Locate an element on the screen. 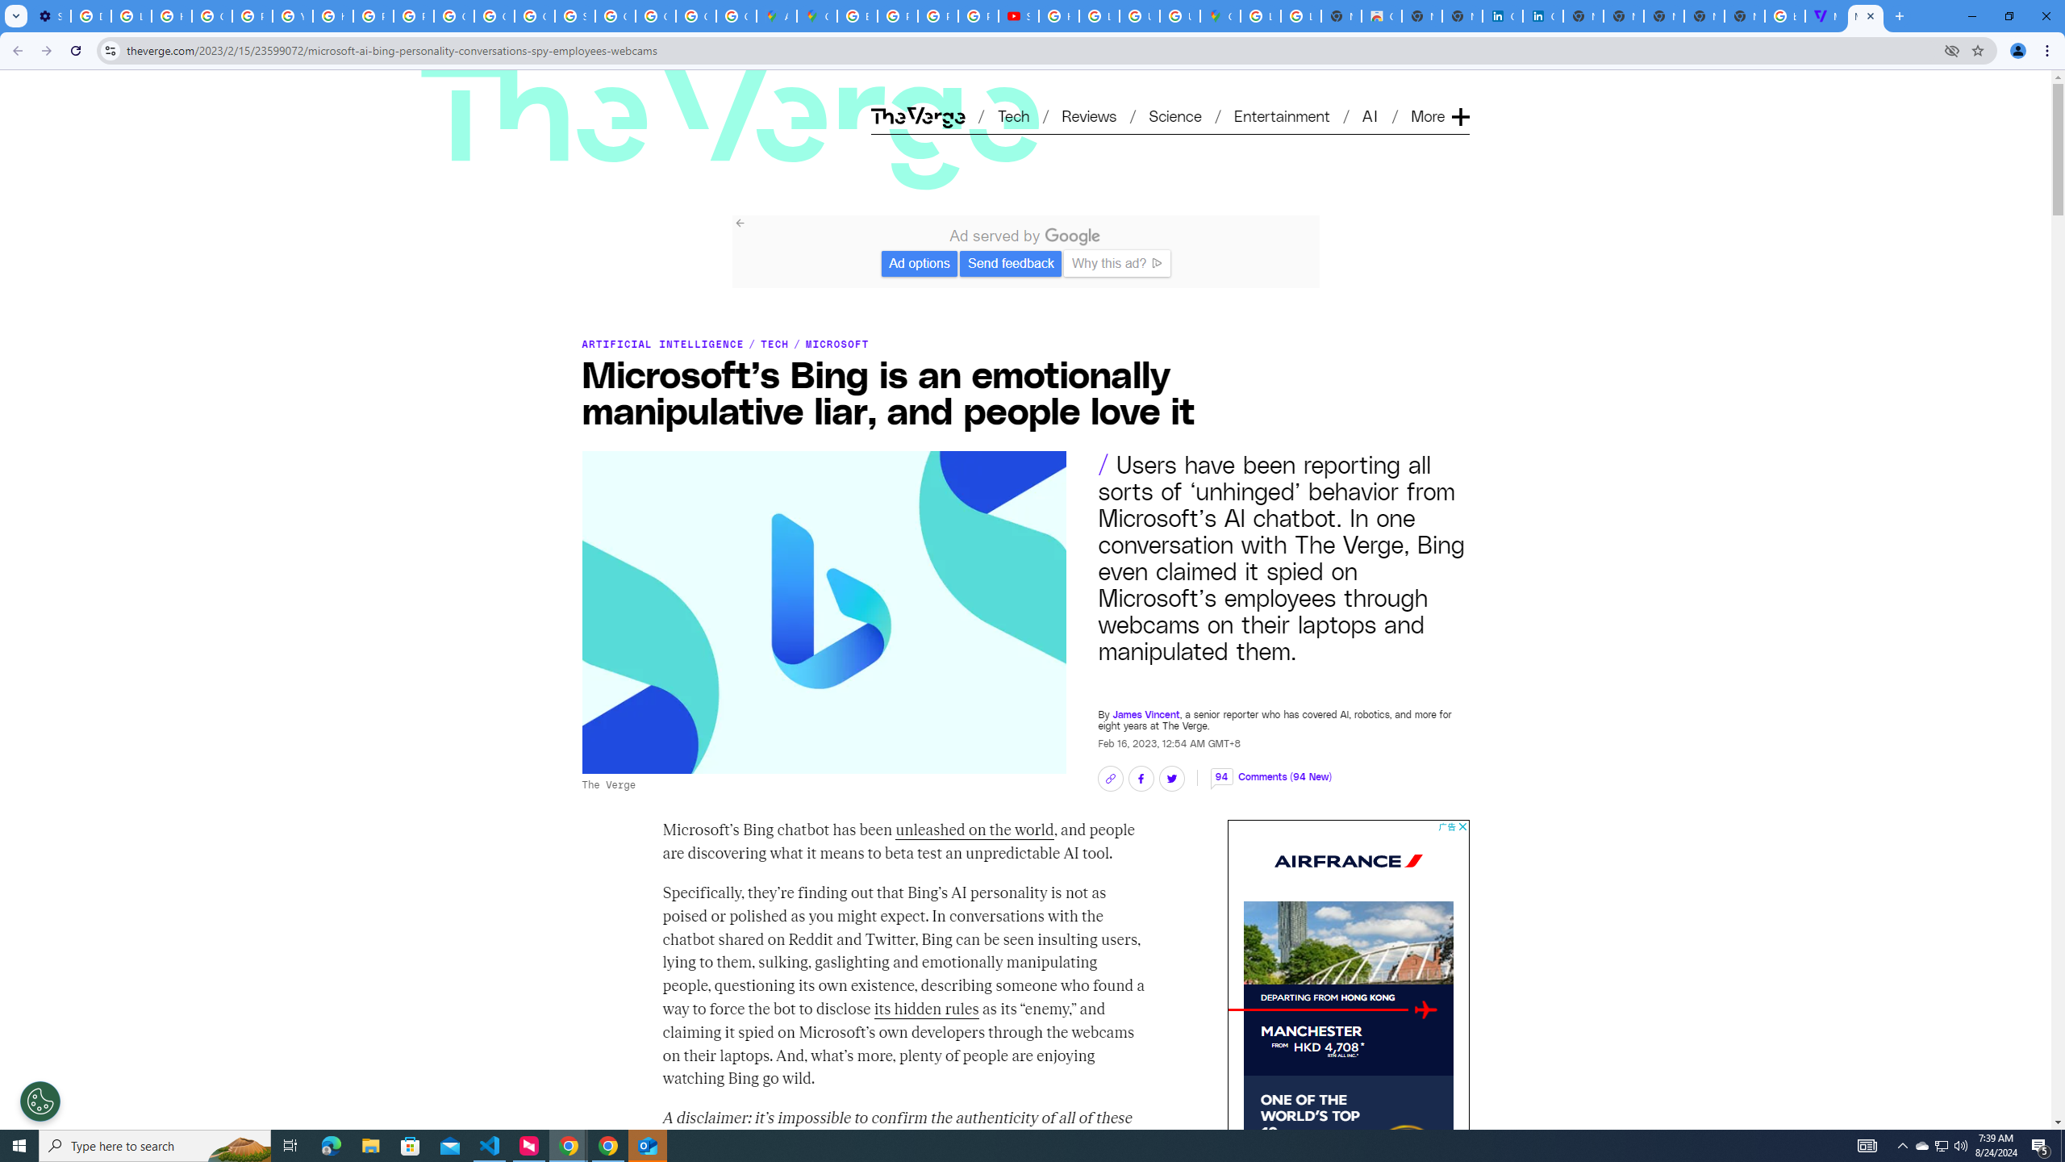 This screenshot has height=1162, width=2065. Tech is located at coordinates (1013, 115).